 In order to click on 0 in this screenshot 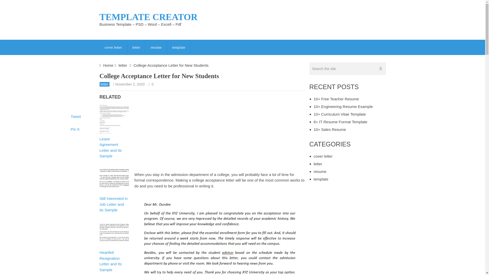, I will do `click(152, 84)`.